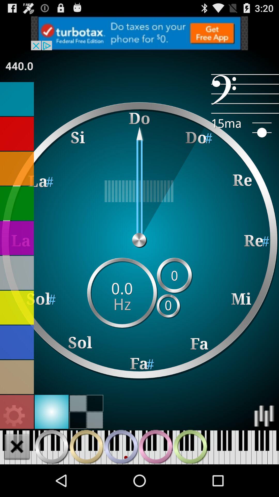 This screenshot has width=279, height=497. Describe the element at coordinates (17, 169) in the screenshot. I see `change color to orange` at that location.